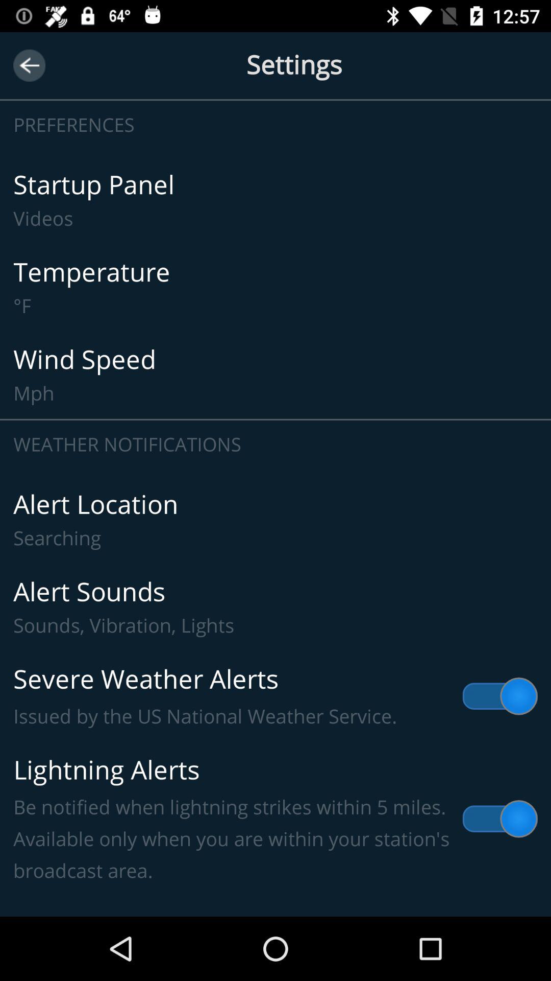  Describe the element at coordinates (30, 65) in the screenshot. I see `turn off the icon to the left of settings item` at that location.